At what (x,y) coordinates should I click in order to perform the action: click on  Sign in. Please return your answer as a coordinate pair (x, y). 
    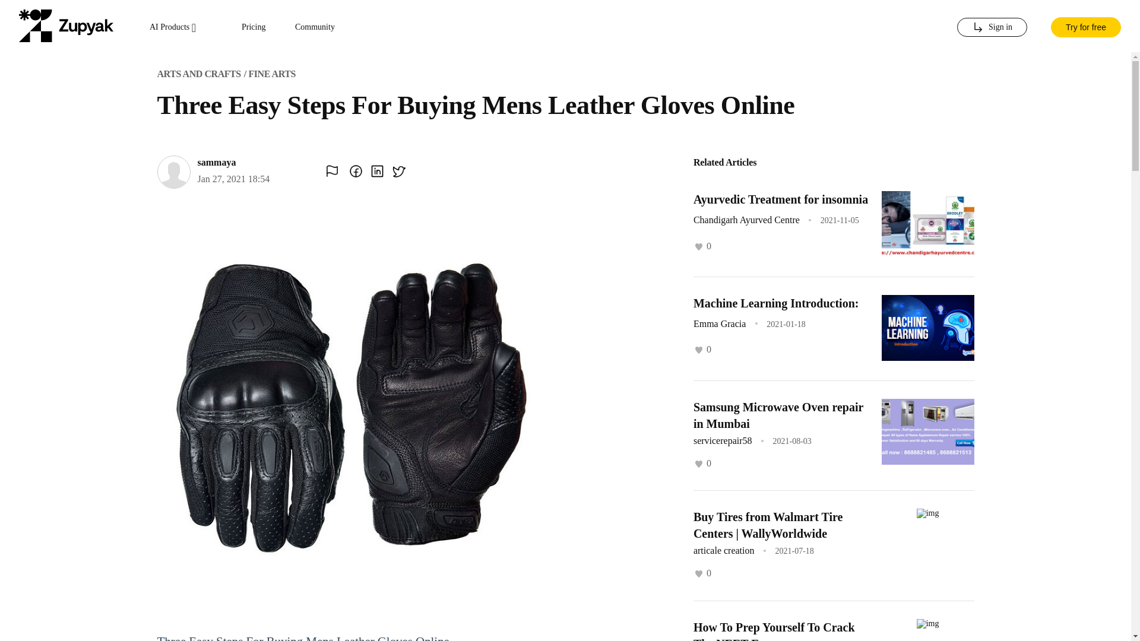
    Looking at the image, I should click on (992, 27).